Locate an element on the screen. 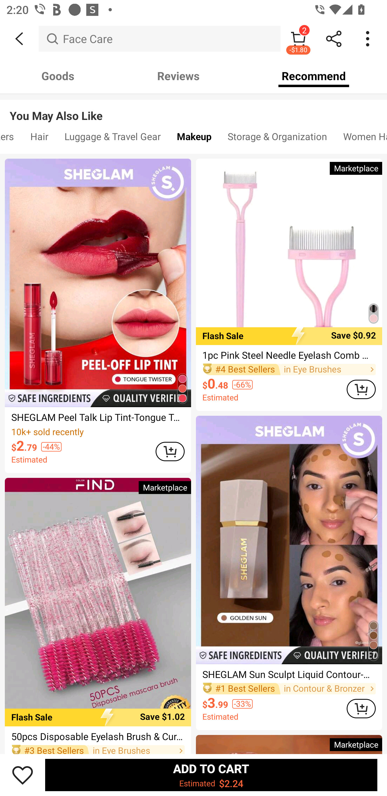 The height and width of the screenshot is (796, 387). ADD TO CART Estimated   $2.24 is located at coordinates (211, 775).